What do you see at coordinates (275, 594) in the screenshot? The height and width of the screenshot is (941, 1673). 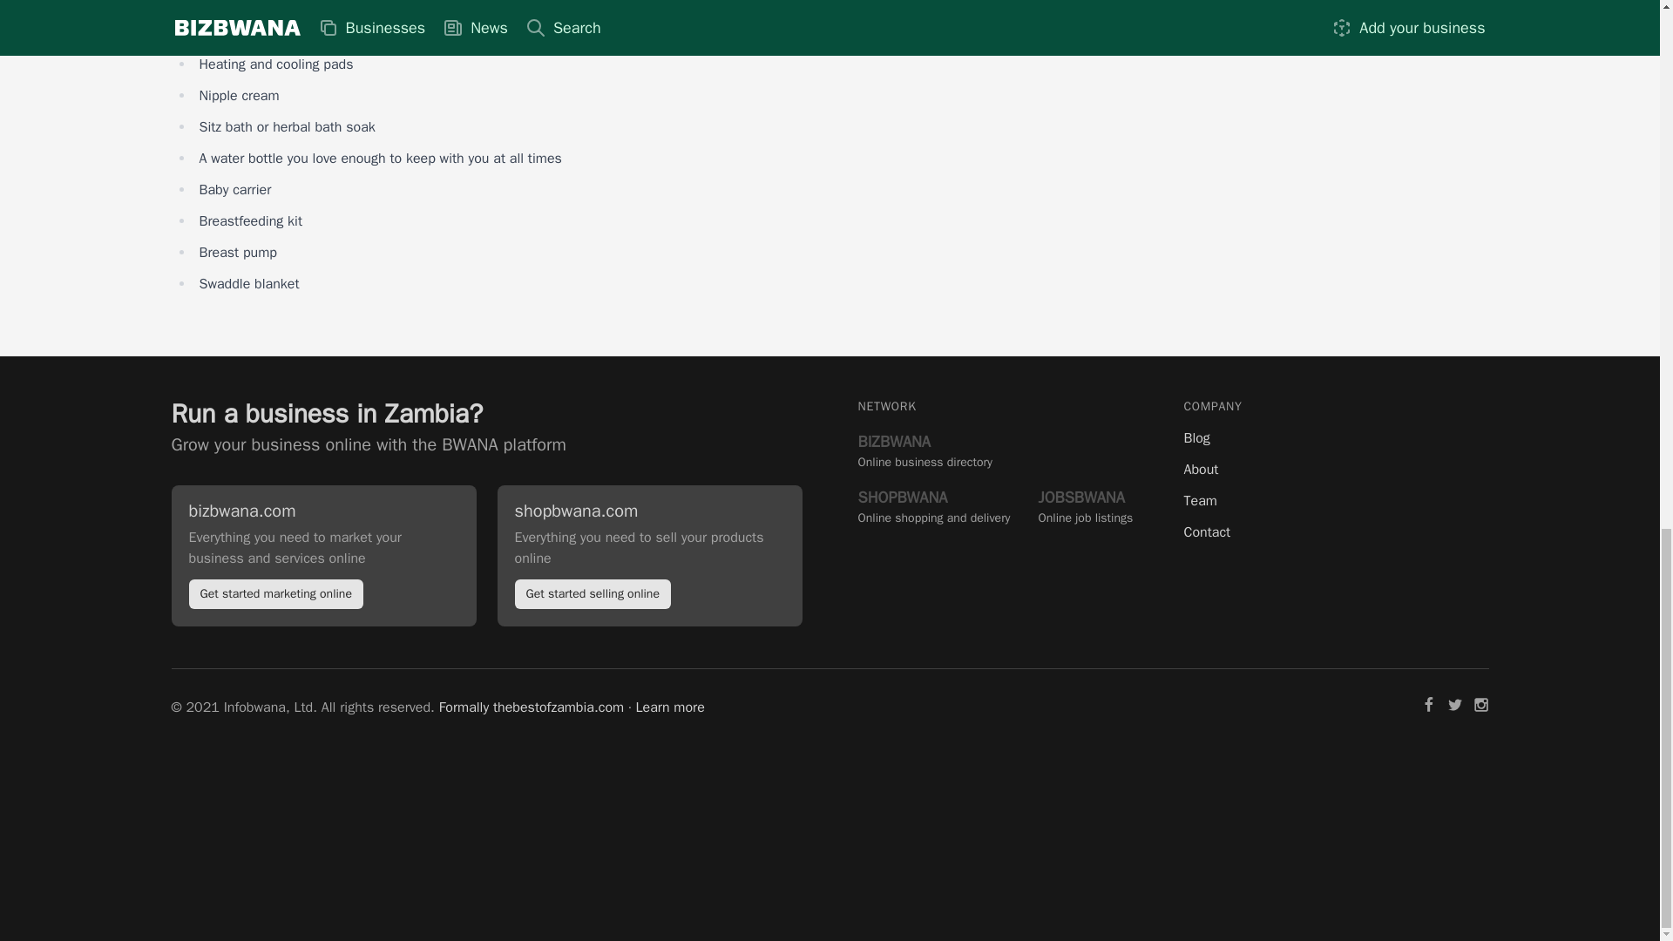 I see `Get started marketing online` at bounding box center [275, 594].